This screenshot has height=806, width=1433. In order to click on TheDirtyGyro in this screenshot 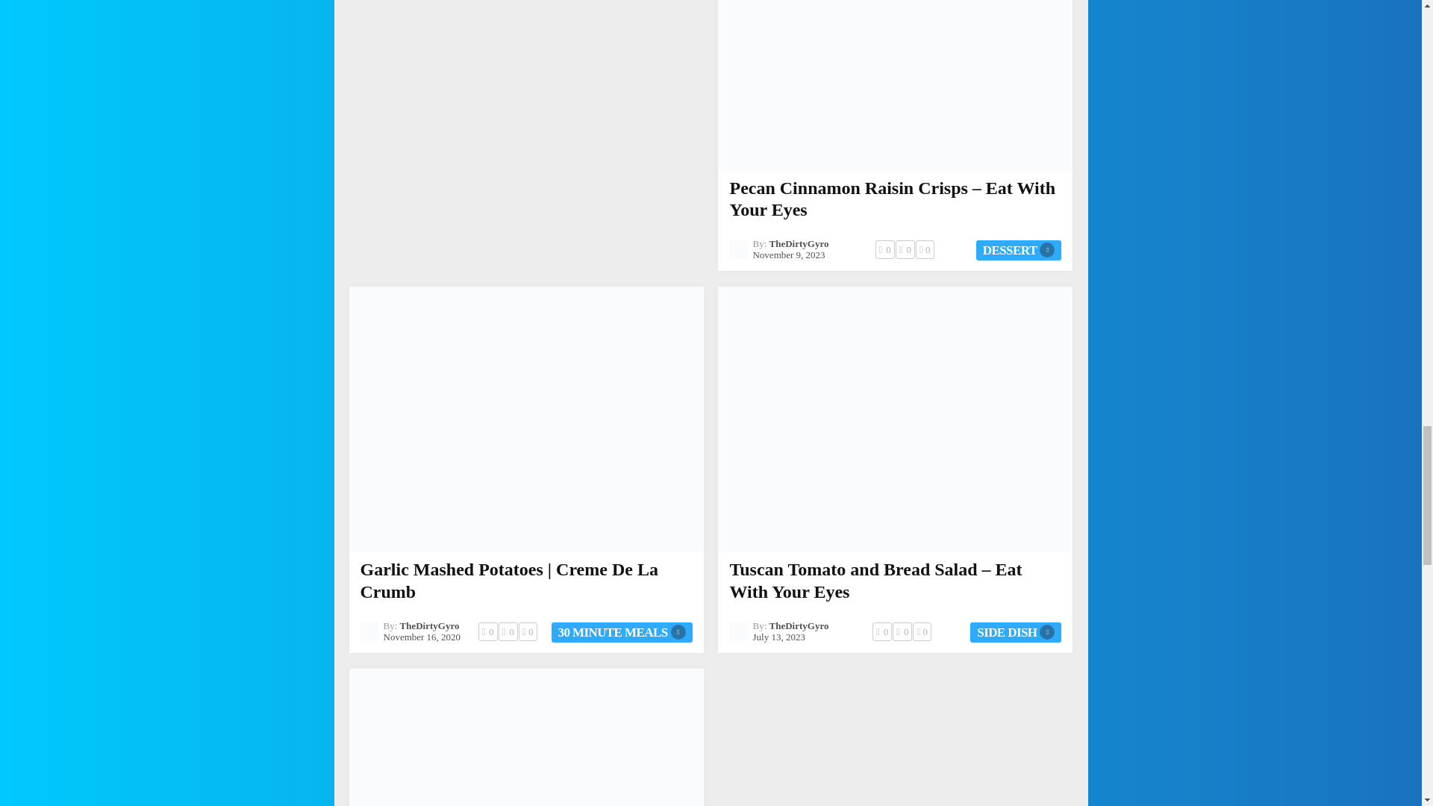, I will do `click(430, 625)`.